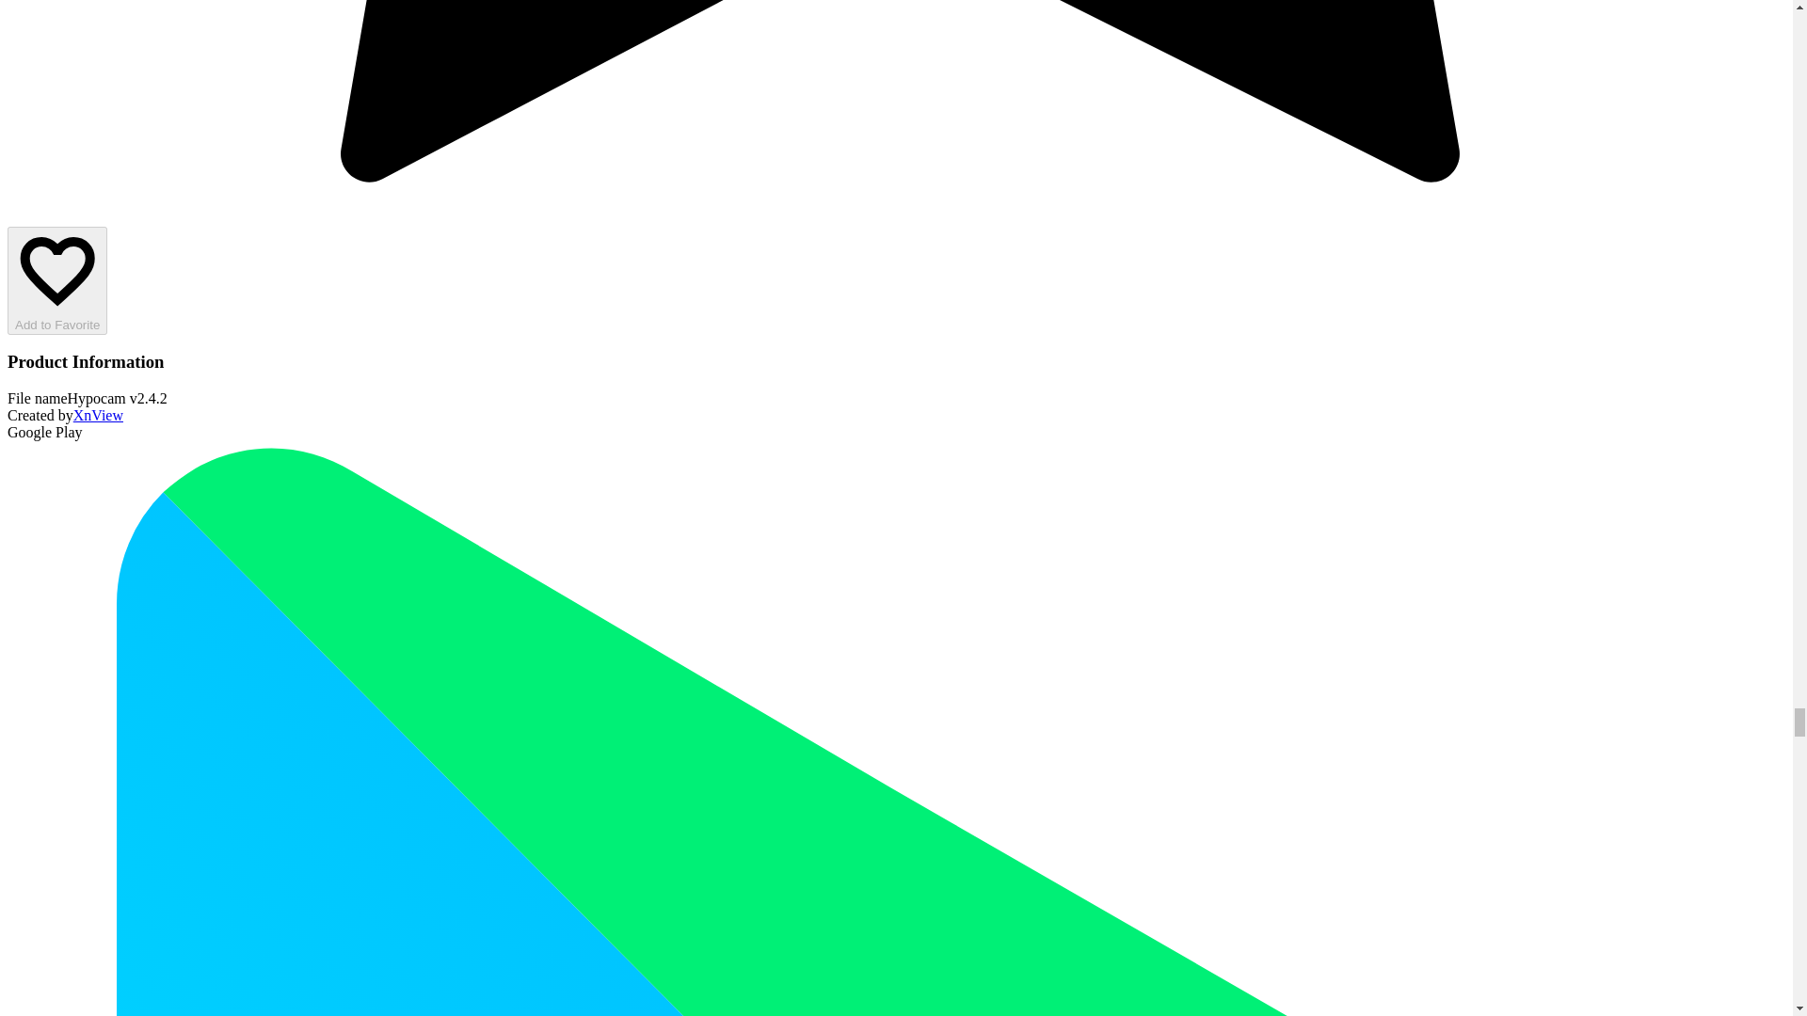  I want to click on Add to Favorite, so click(56, 280).